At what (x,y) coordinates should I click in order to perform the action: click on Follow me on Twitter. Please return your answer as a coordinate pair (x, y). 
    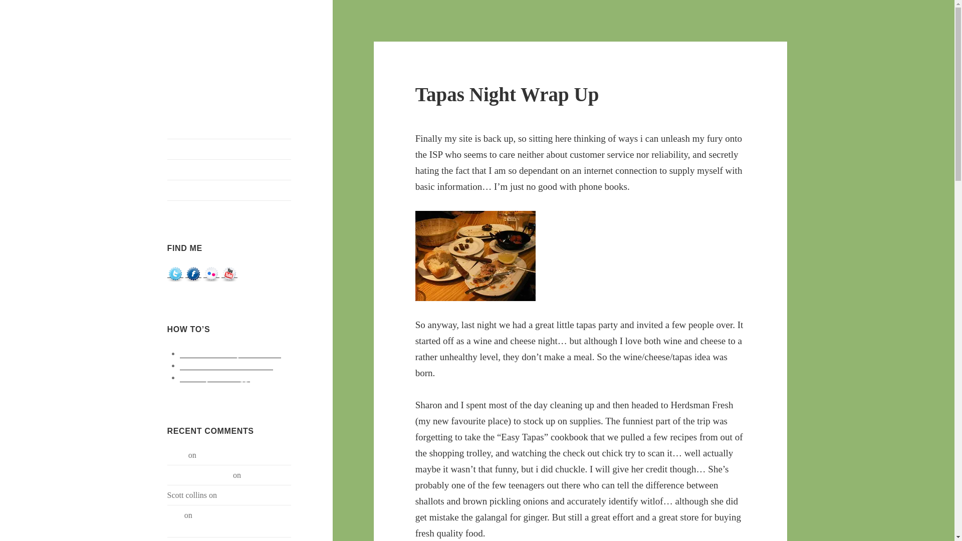
    Looking at the image, I should click on (175, 274).